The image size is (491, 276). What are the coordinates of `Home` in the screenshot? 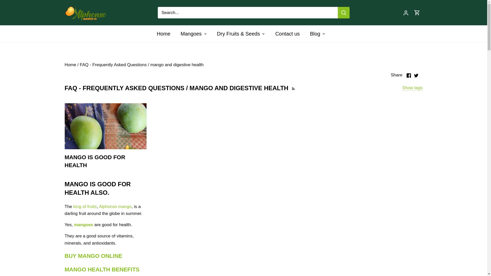 It's located at (70, 65).